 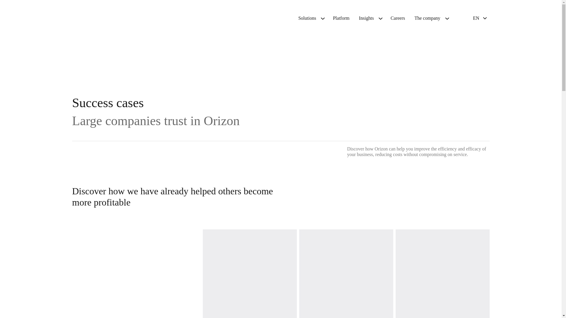 I want to click on Solutions, so click(x=307, y=18).